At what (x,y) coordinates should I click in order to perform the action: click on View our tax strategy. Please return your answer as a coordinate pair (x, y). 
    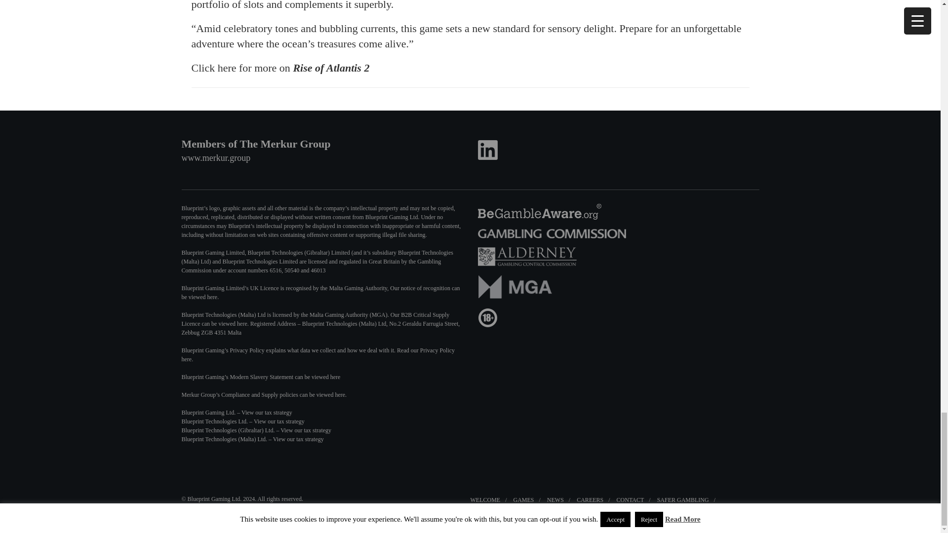
    Looking at the image, I should click on (267, 413).